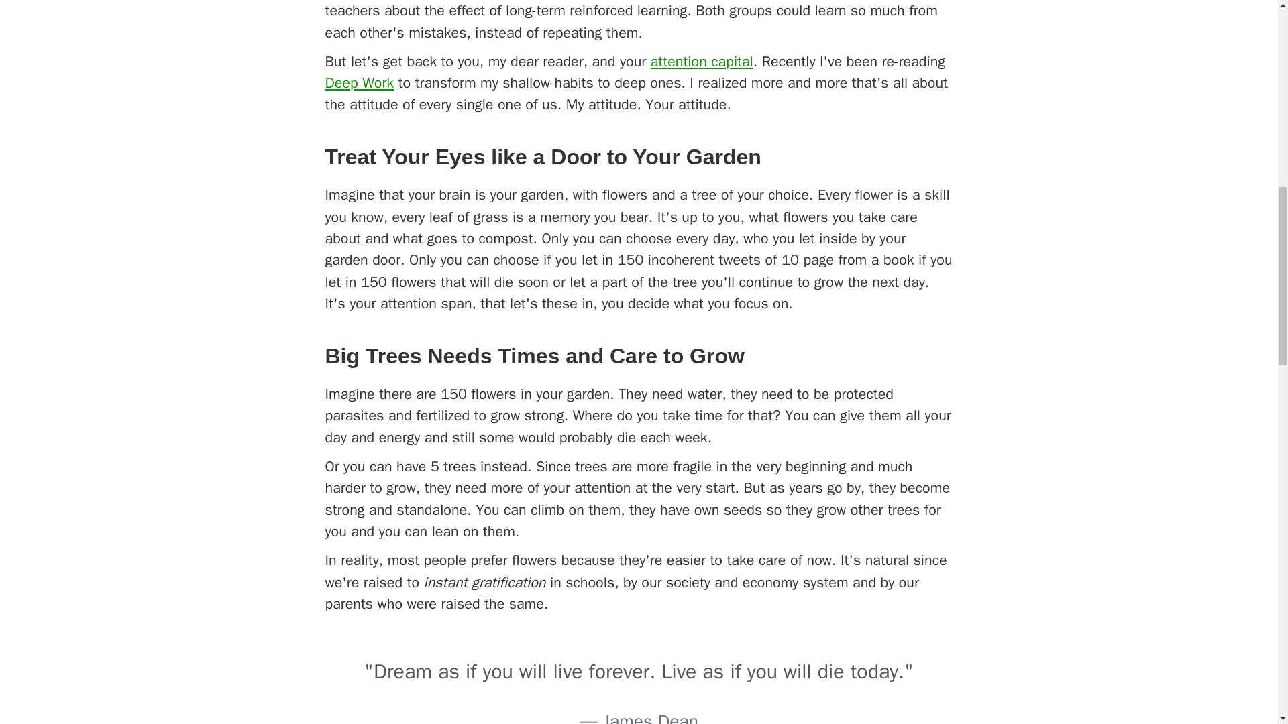  Describe the element at coordinates (359, 83) in the screenshot. I see `Deep Work` at that location.